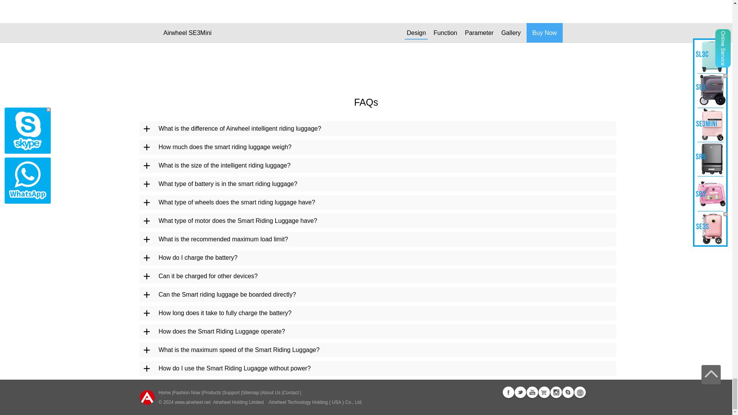 Image resolution: width=738 pixels, height=415 pixels. I want to click on Airwheel Store, so click(544, 392).